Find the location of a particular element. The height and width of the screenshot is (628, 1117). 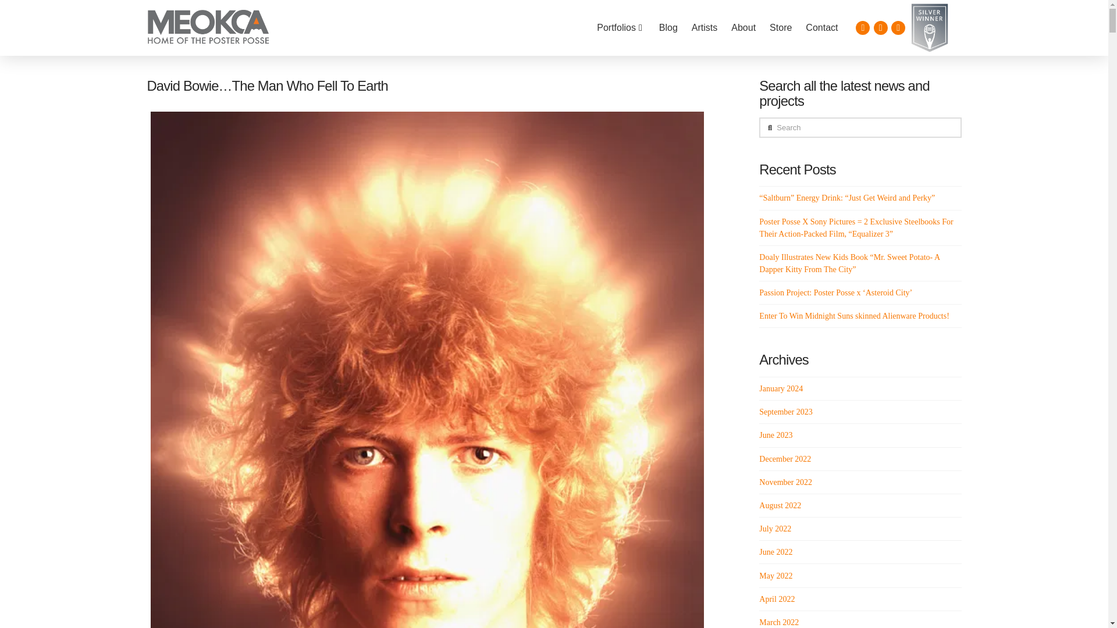

About is located at coordinates (744, 28).